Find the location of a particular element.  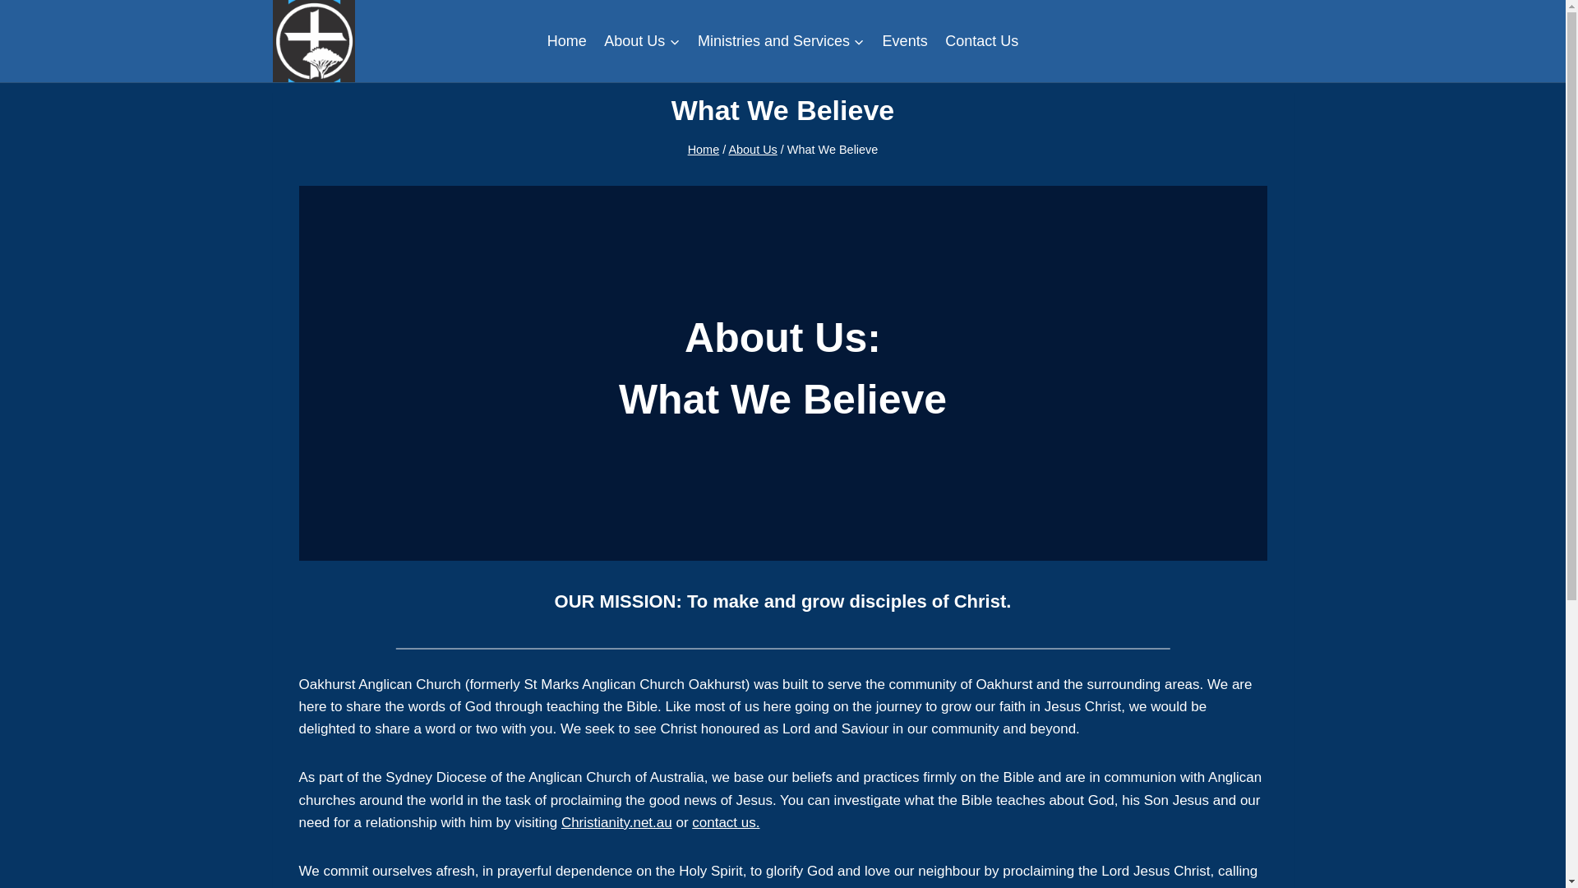

Home is located at coordinates (704, 150).